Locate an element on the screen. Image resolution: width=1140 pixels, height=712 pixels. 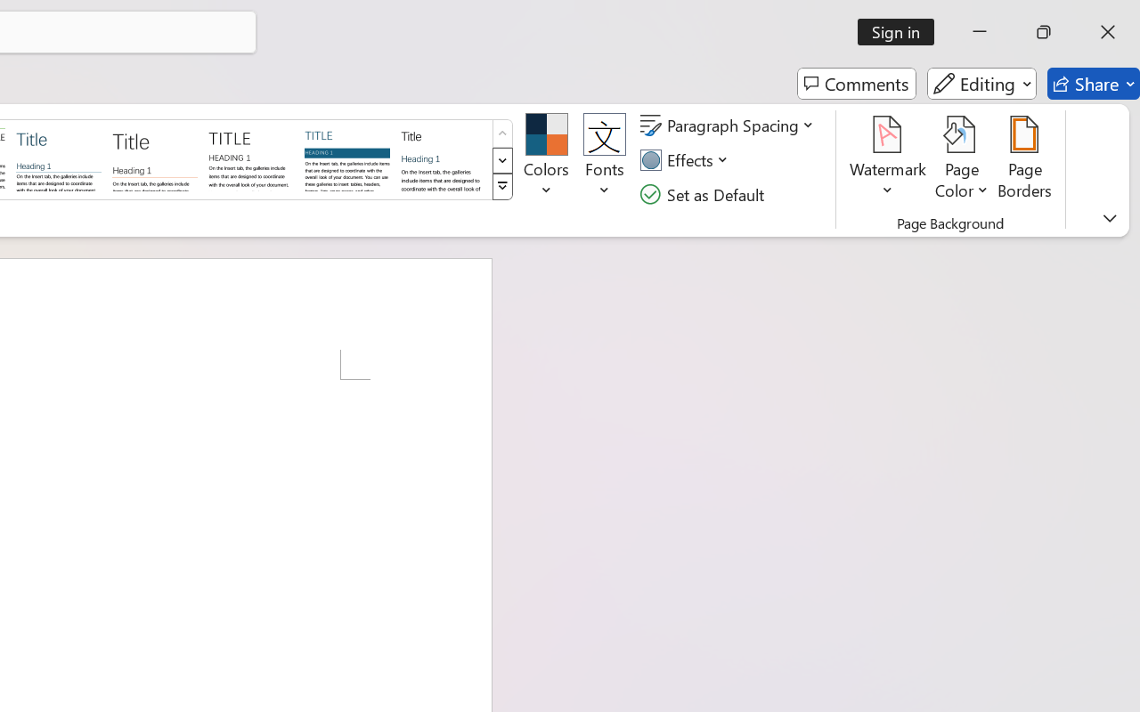
Paragraph Spacing is located at coordinates (729, 125).